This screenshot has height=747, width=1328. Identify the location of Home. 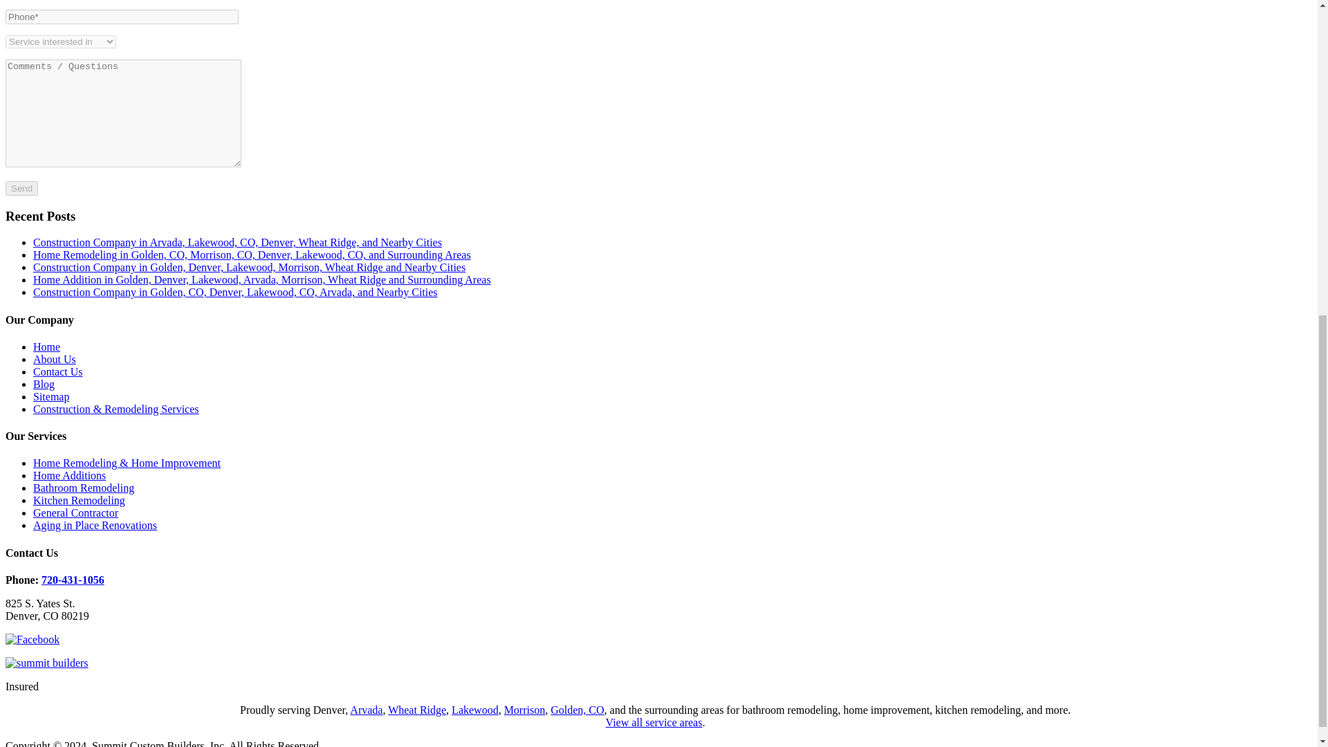
(46, 346).